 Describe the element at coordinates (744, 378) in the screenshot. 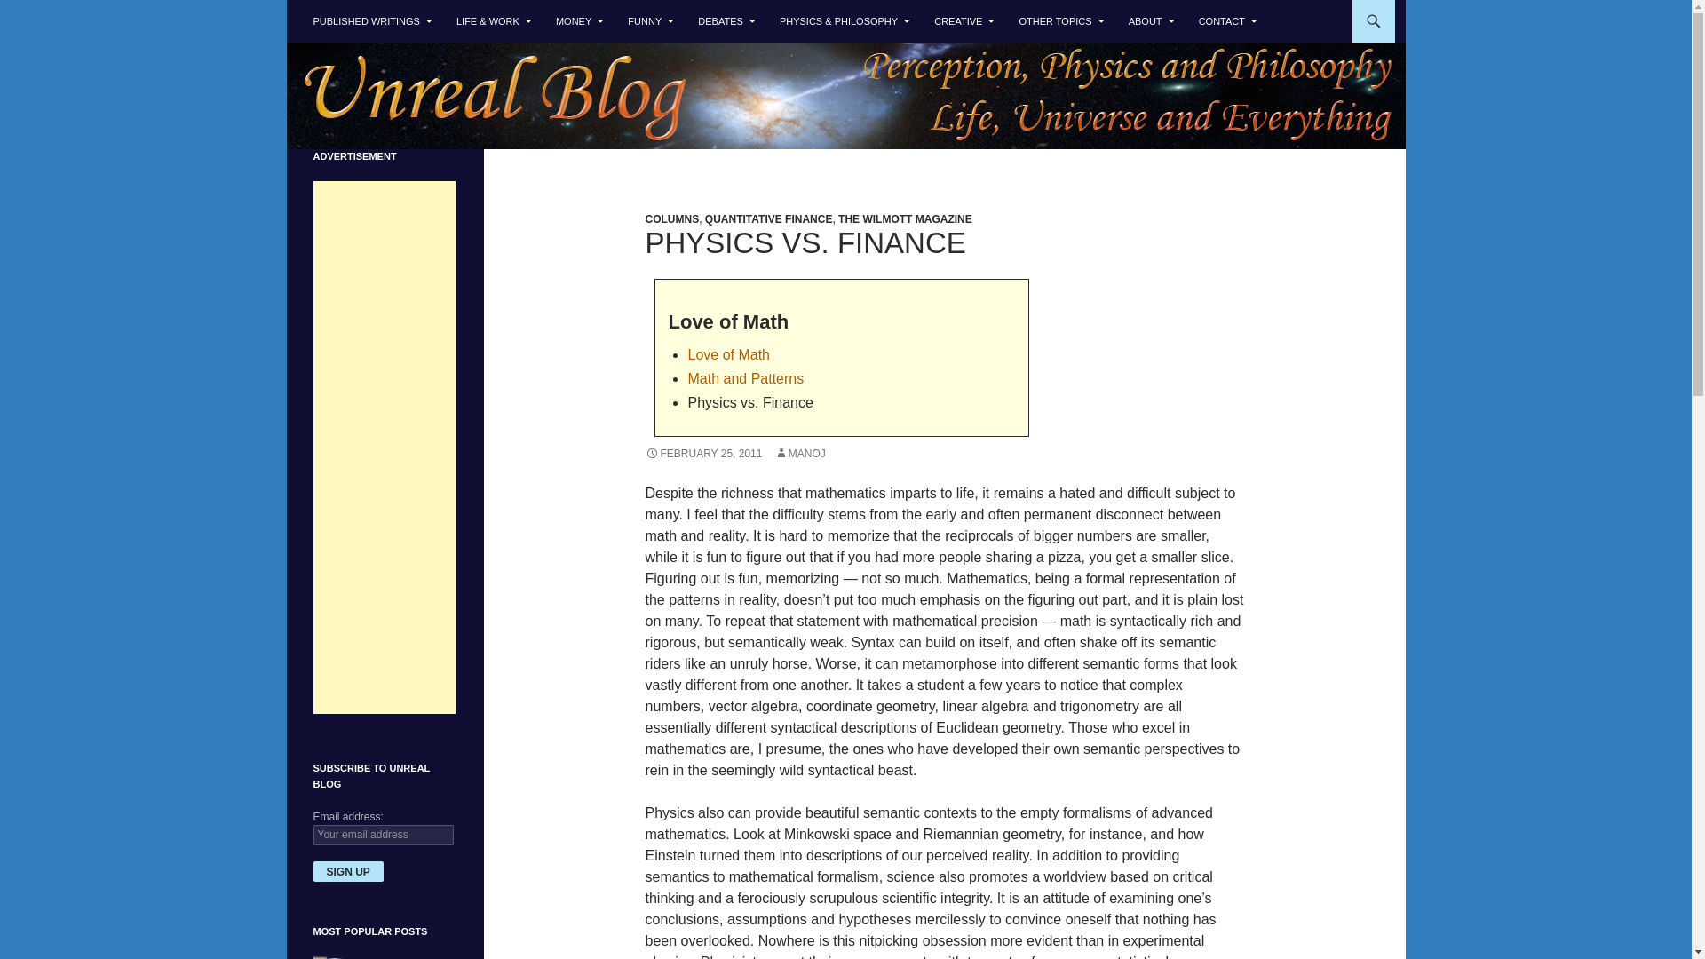

I see `Math and Patterns` at that location.